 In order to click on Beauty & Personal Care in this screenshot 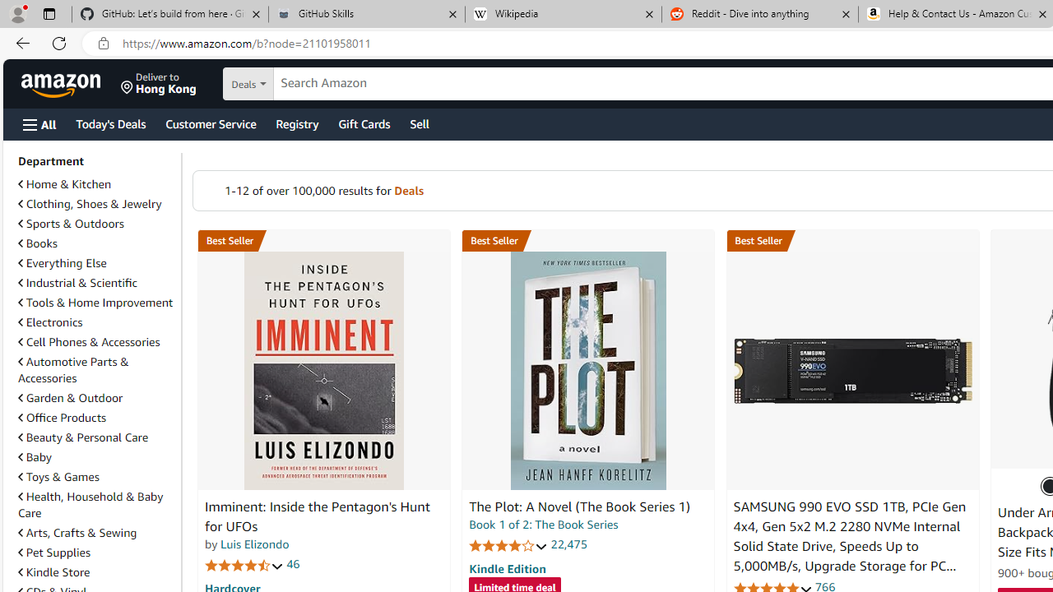, I will do `click(96, 437)`.